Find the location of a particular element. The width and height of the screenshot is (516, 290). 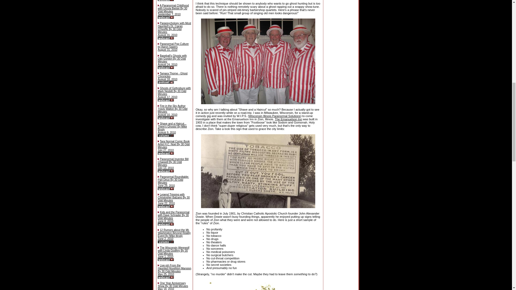

Advertisement is located at coordinates (341, 16).